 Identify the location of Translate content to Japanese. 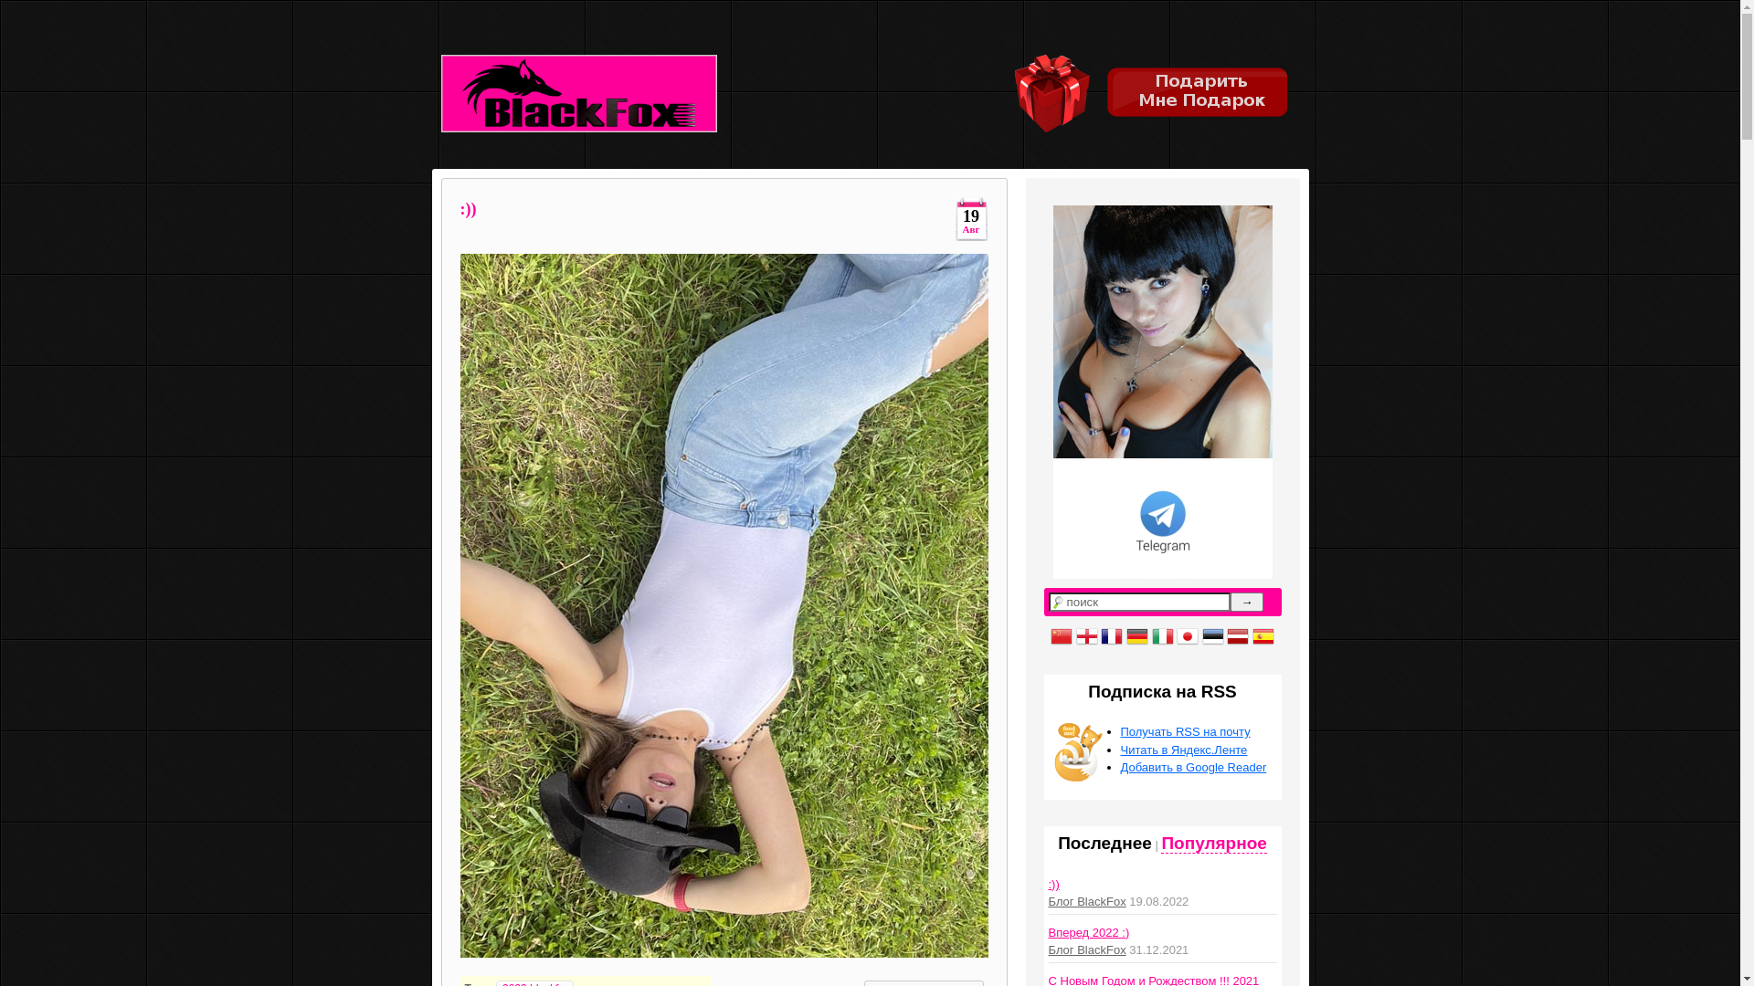
(1188, 635).